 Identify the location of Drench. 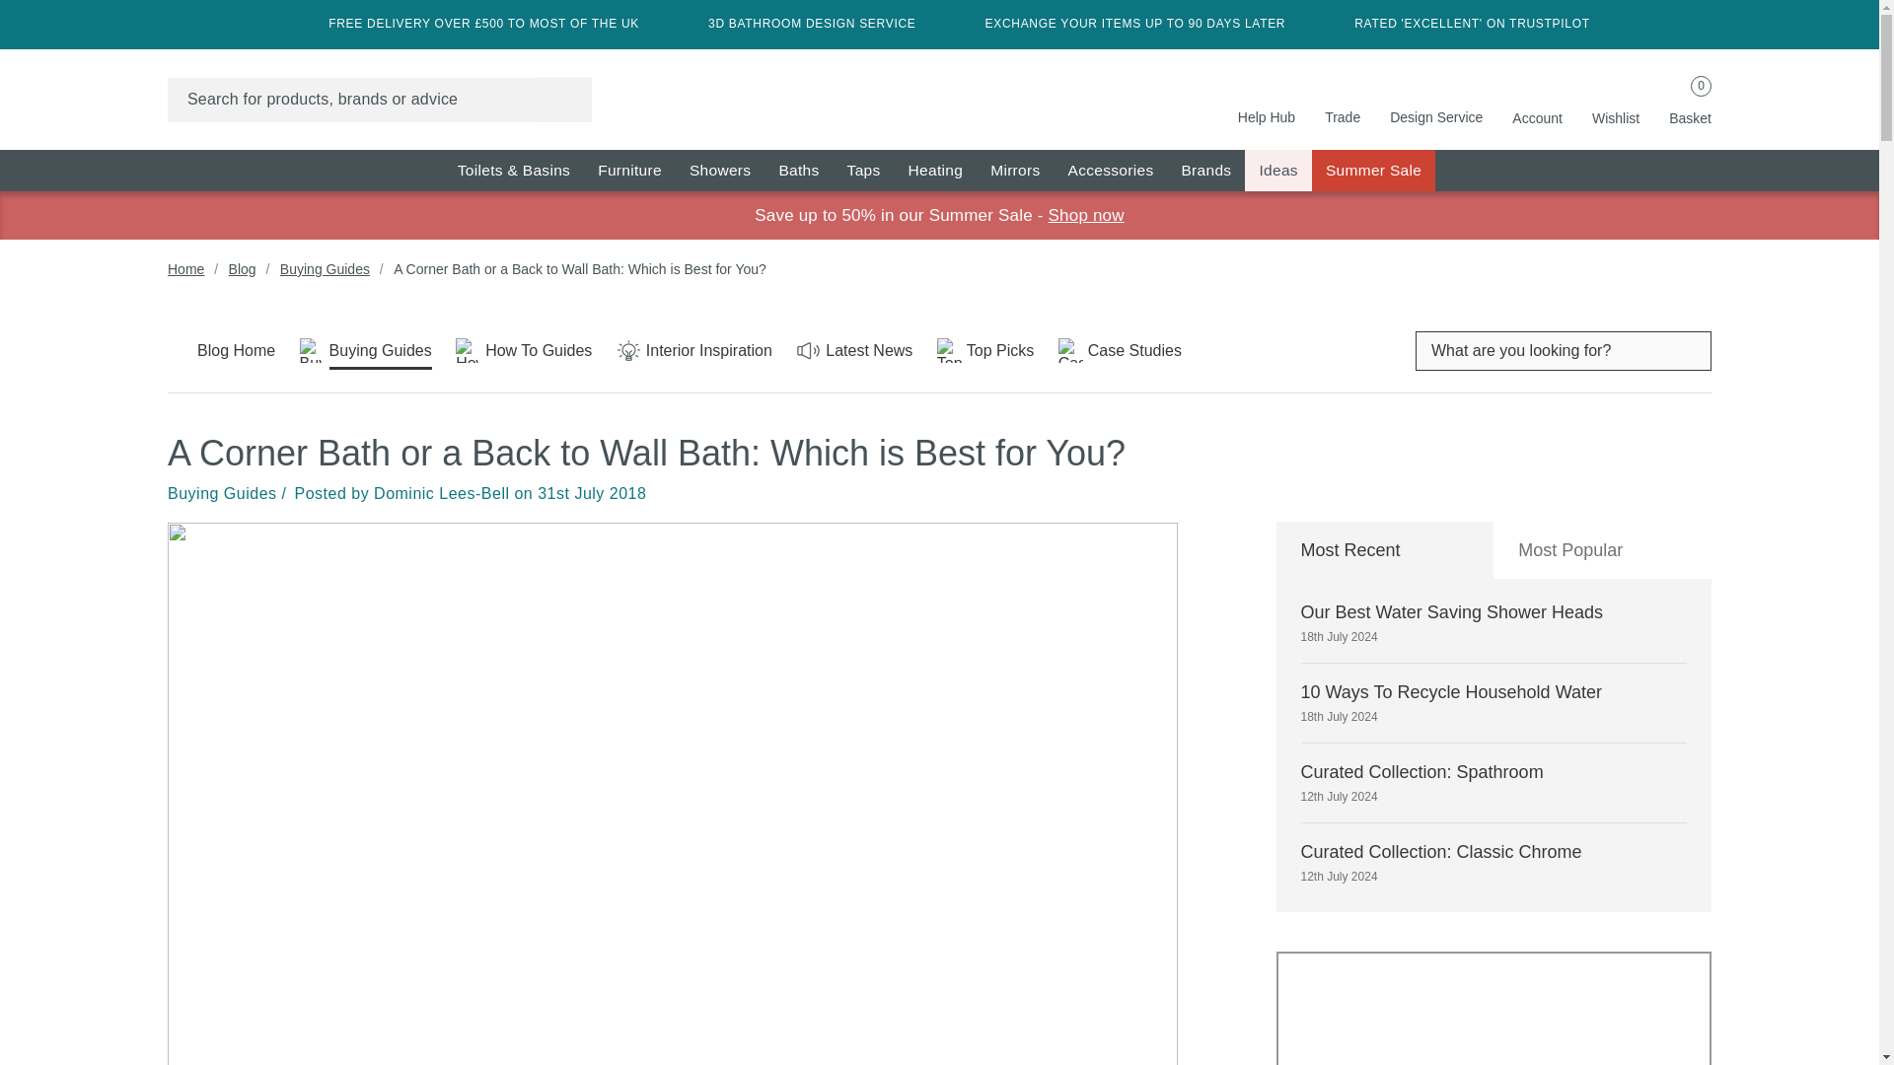
(1373, 171).